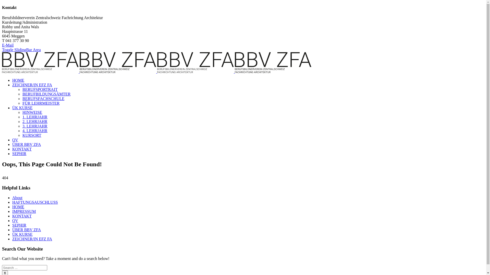 The width and height of the screenshot is (490, 275). What do you see at coordinates (17, 198) in the screenshot?
I see `About` at bounding box center [17, 198].